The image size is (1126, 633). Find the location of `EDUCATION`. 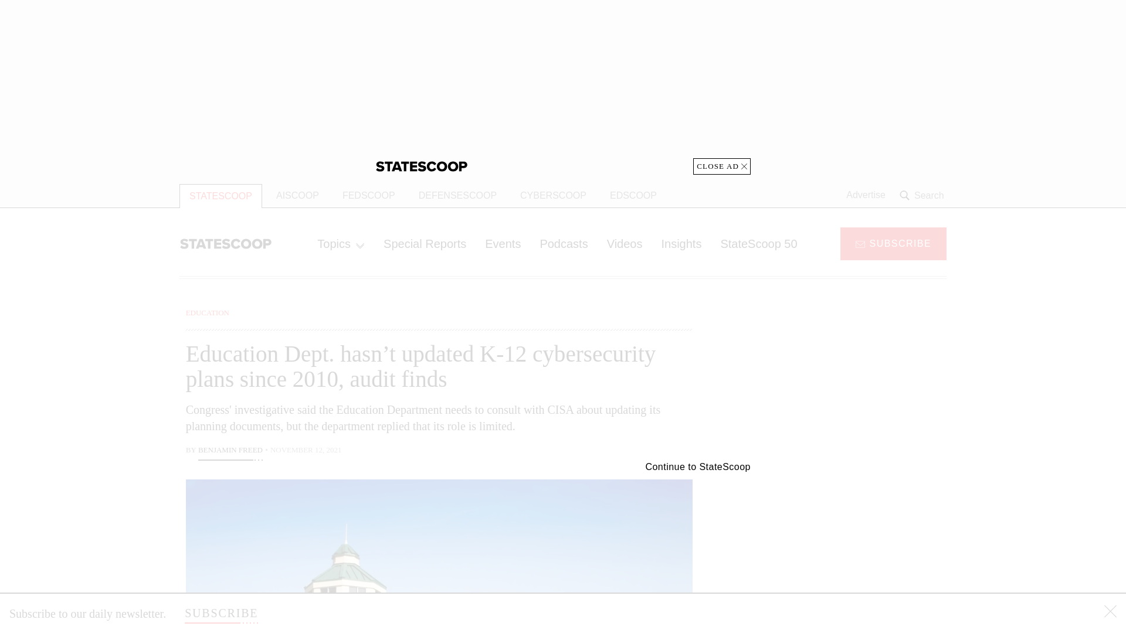

EDUCATION is located at coordinates (208, 312).